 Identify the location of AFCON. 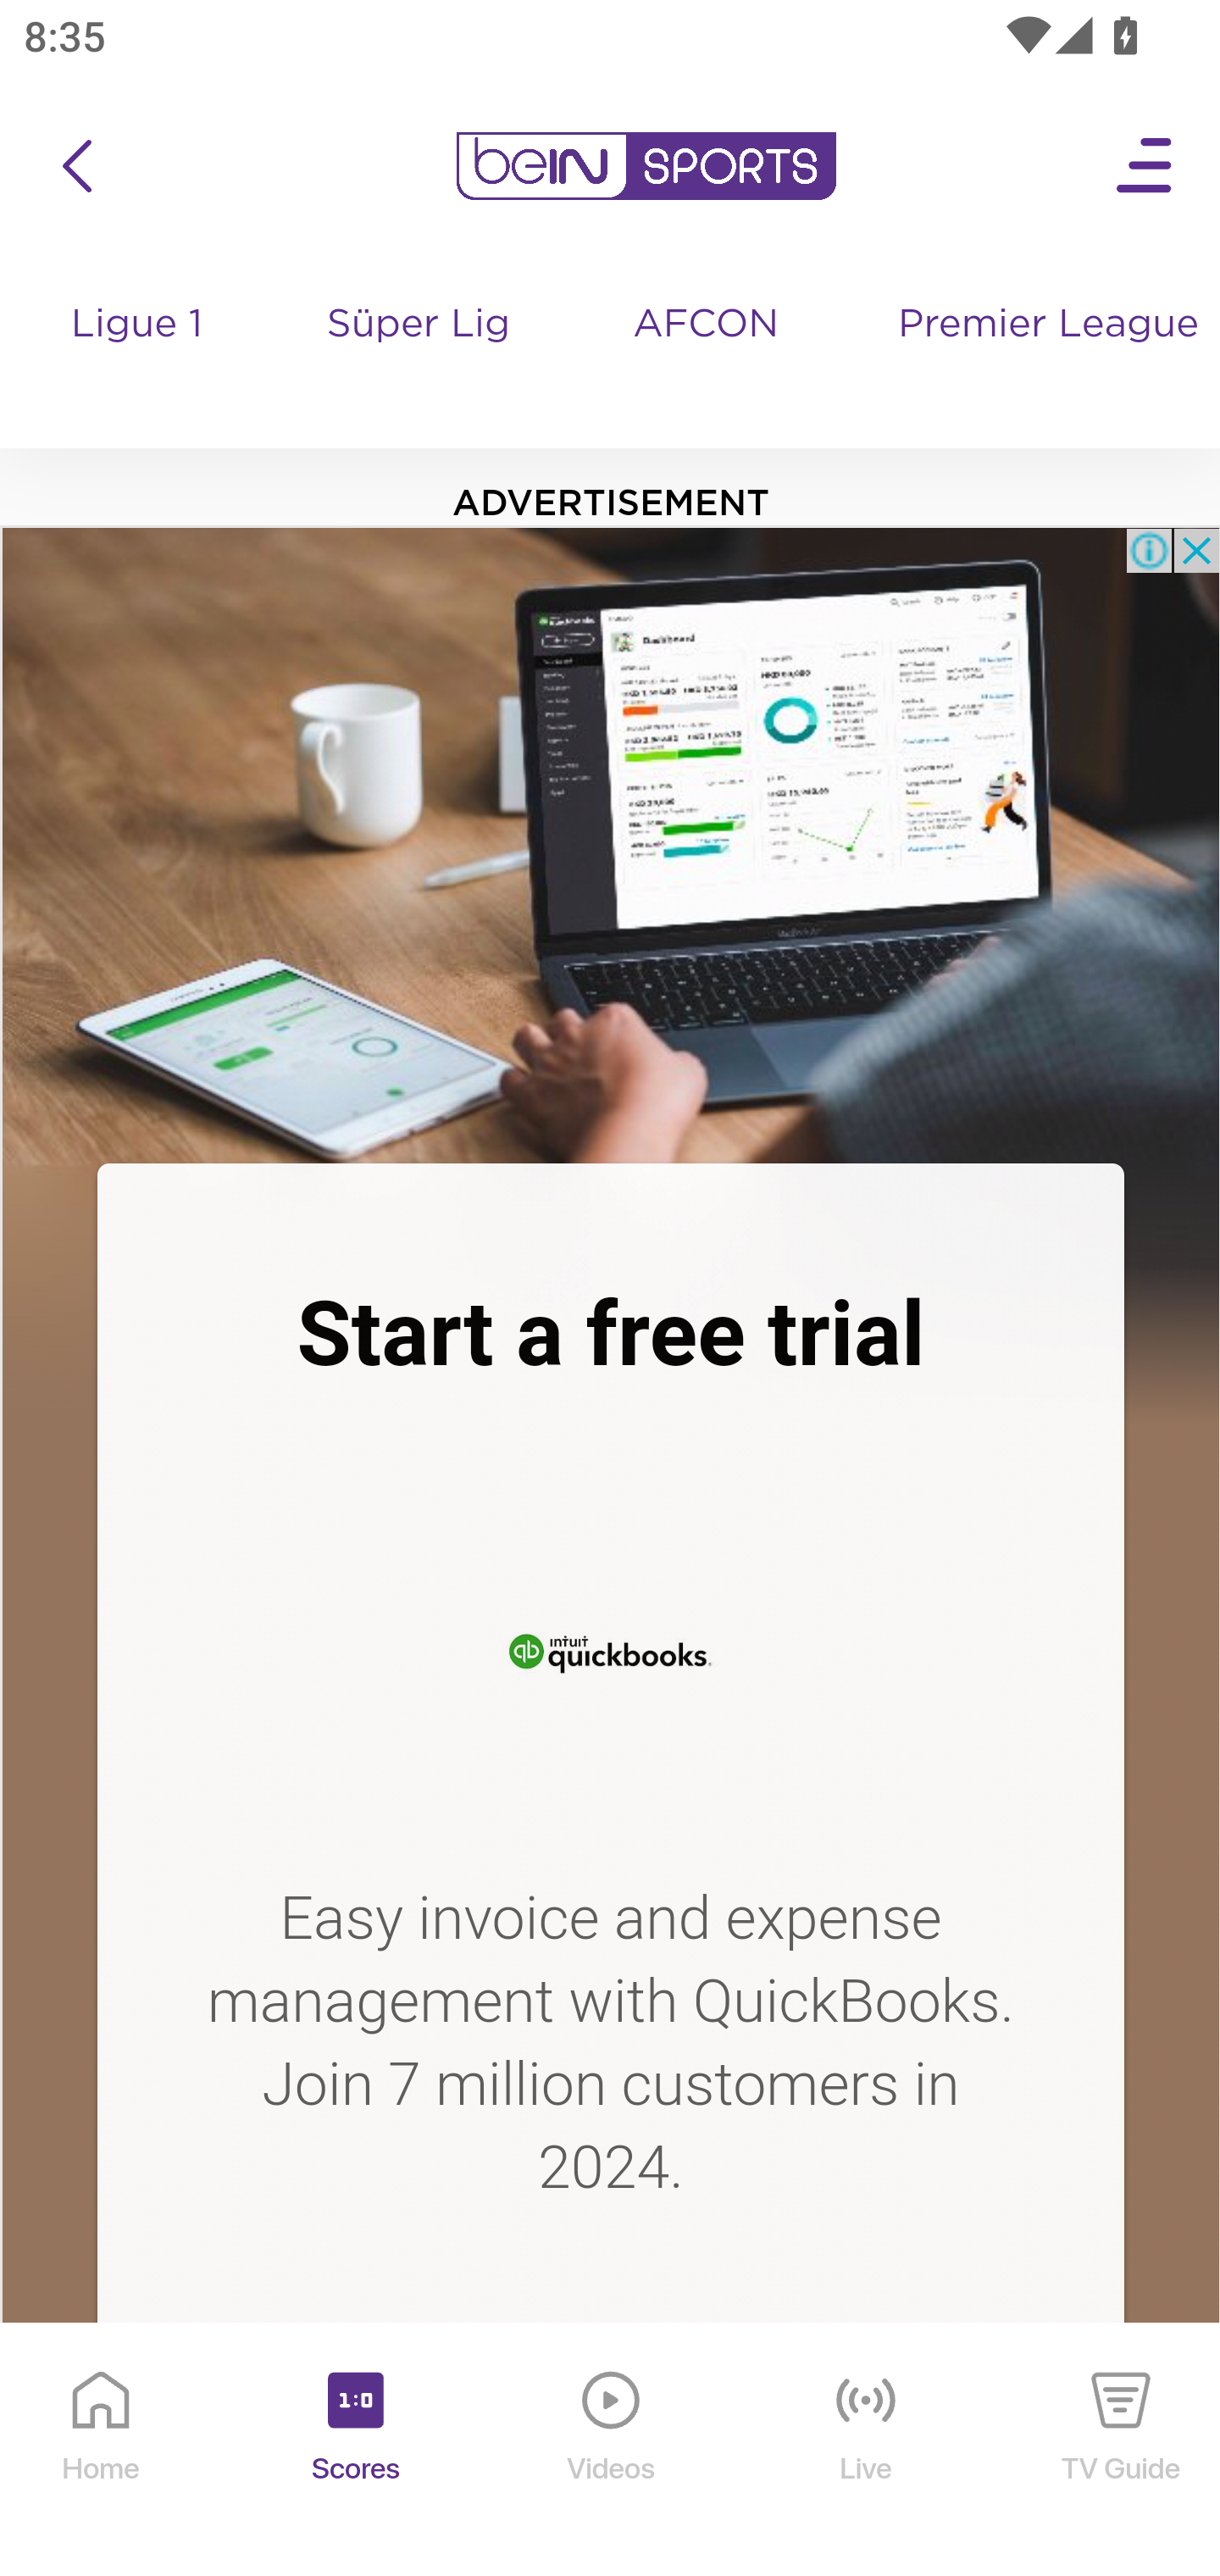
(705, 325).